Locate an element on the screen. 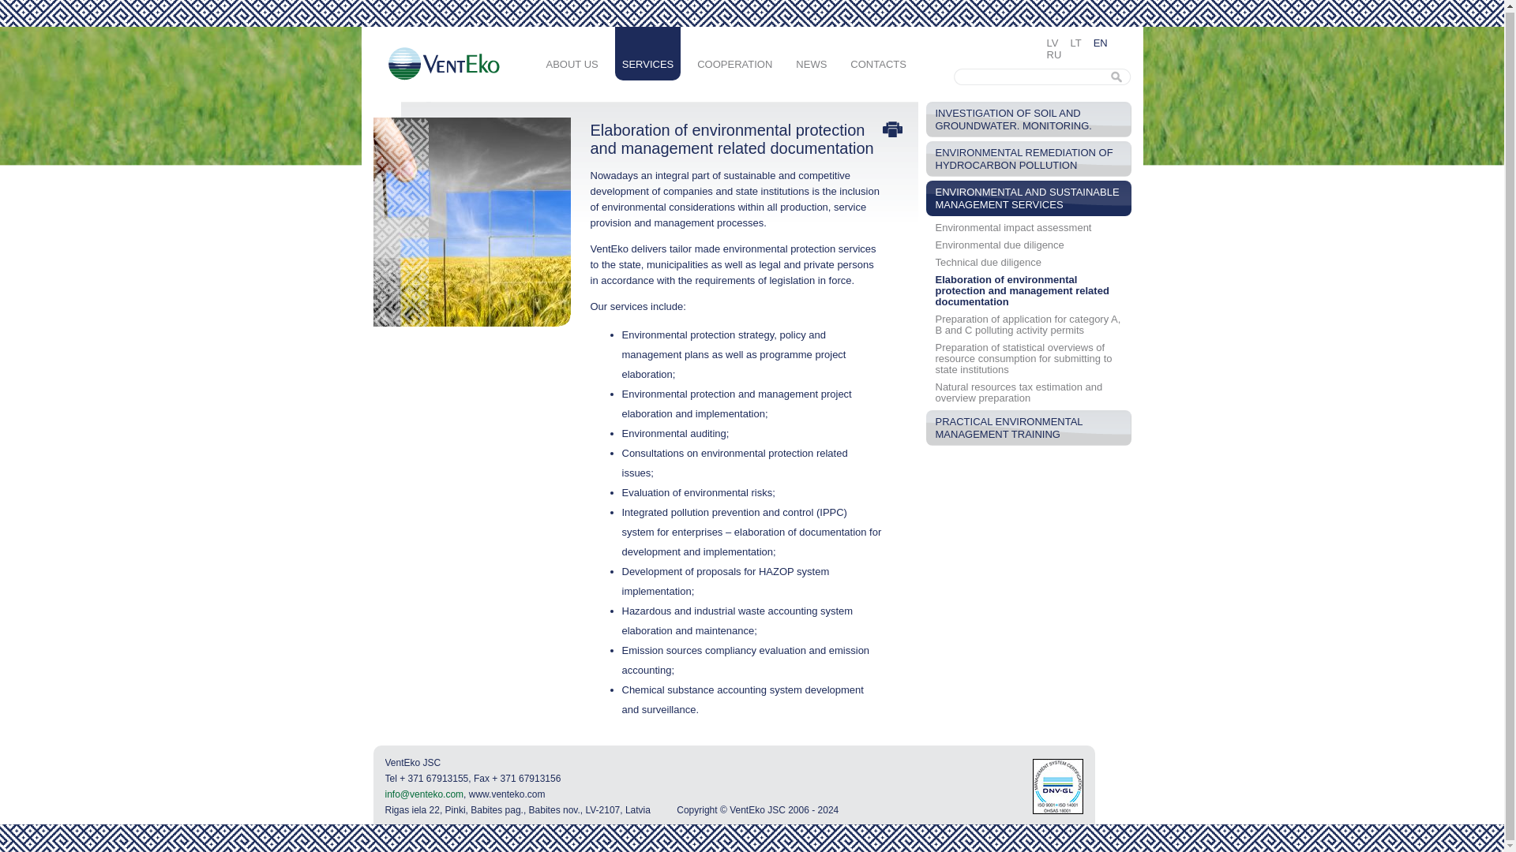  PRACTICAL ENVIRONMENTAL MANAGEMENT TRAINING is located at coordinates (1028, 428).